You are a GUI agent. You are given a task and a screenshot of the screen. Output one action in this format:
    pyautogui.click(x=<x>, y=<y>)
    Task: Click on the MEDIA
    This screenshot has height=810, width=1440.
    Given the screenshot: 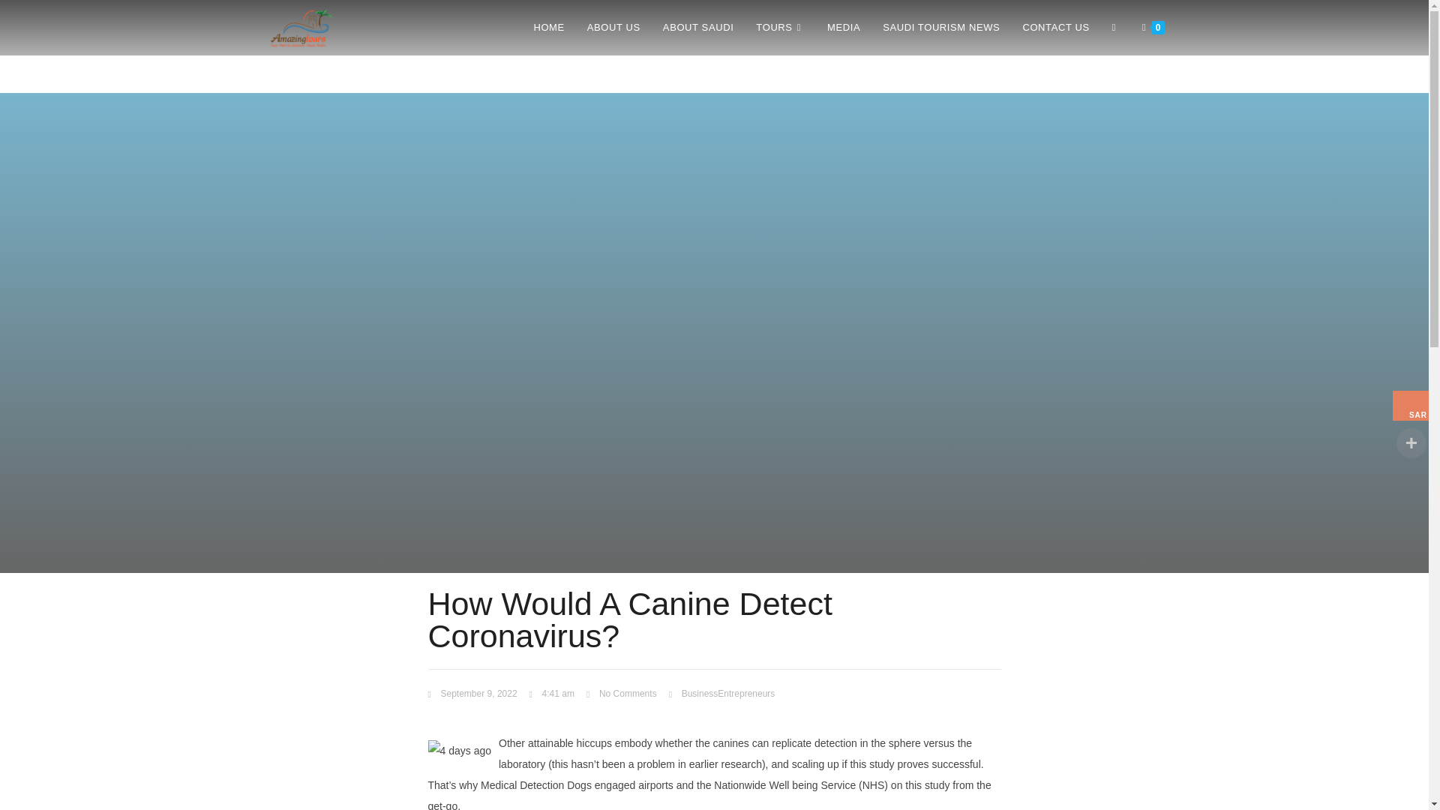 What is the action you would take?
    pyautogui.click(x=843, y=28)
    